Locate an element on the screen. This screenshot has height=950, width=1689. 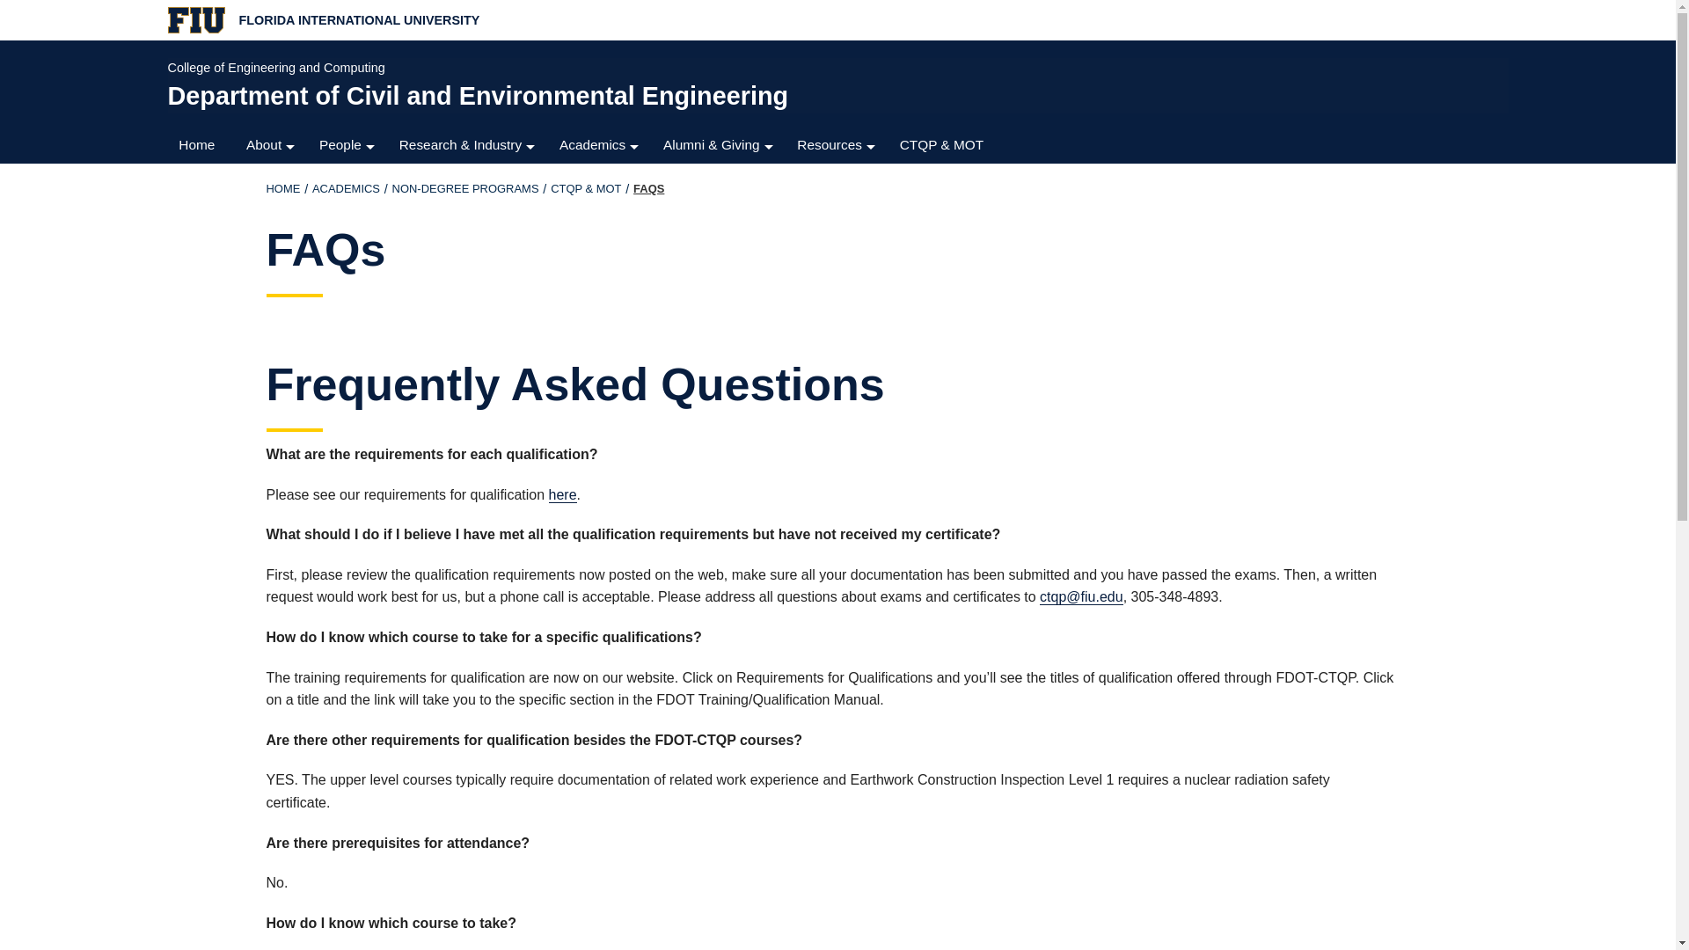
Funding Agencies is located at coordinates (468, 251).